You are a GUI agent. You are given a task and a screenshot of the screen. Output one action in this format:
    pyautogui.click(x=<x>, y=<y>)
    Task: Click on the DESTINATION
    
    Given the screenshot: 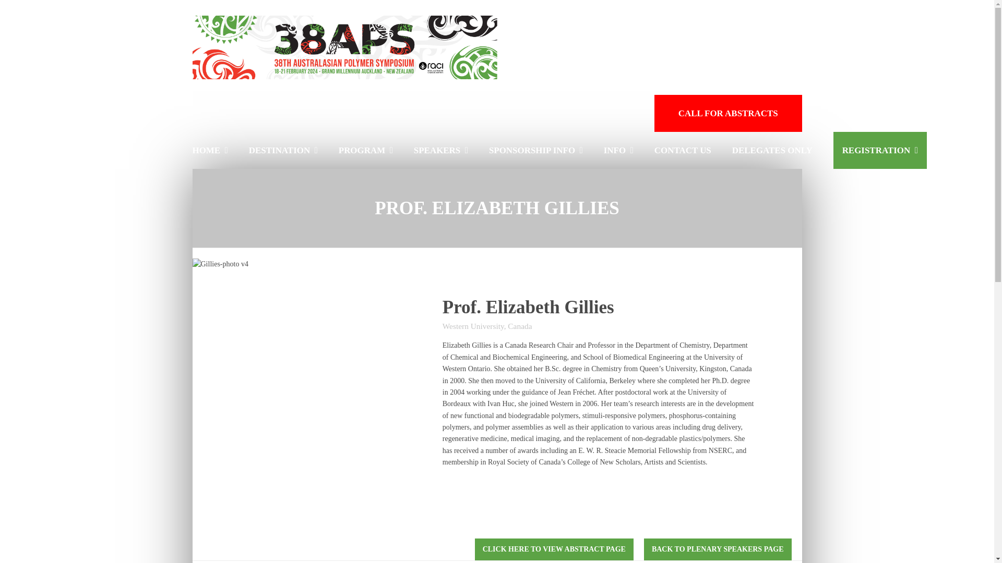 What is the action you would take?
    pyautogui.click(x=283, y=150)
    